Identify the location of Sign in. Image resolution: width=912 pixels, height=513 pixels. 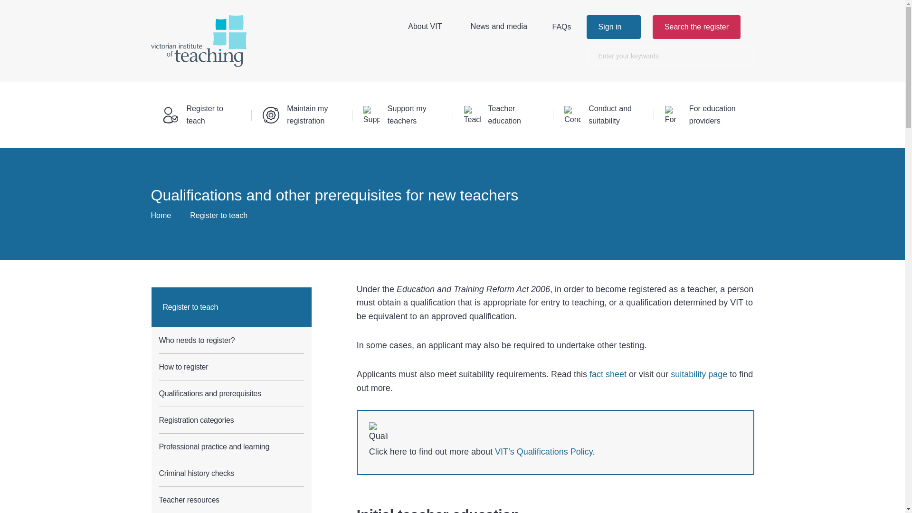
(614, 27).